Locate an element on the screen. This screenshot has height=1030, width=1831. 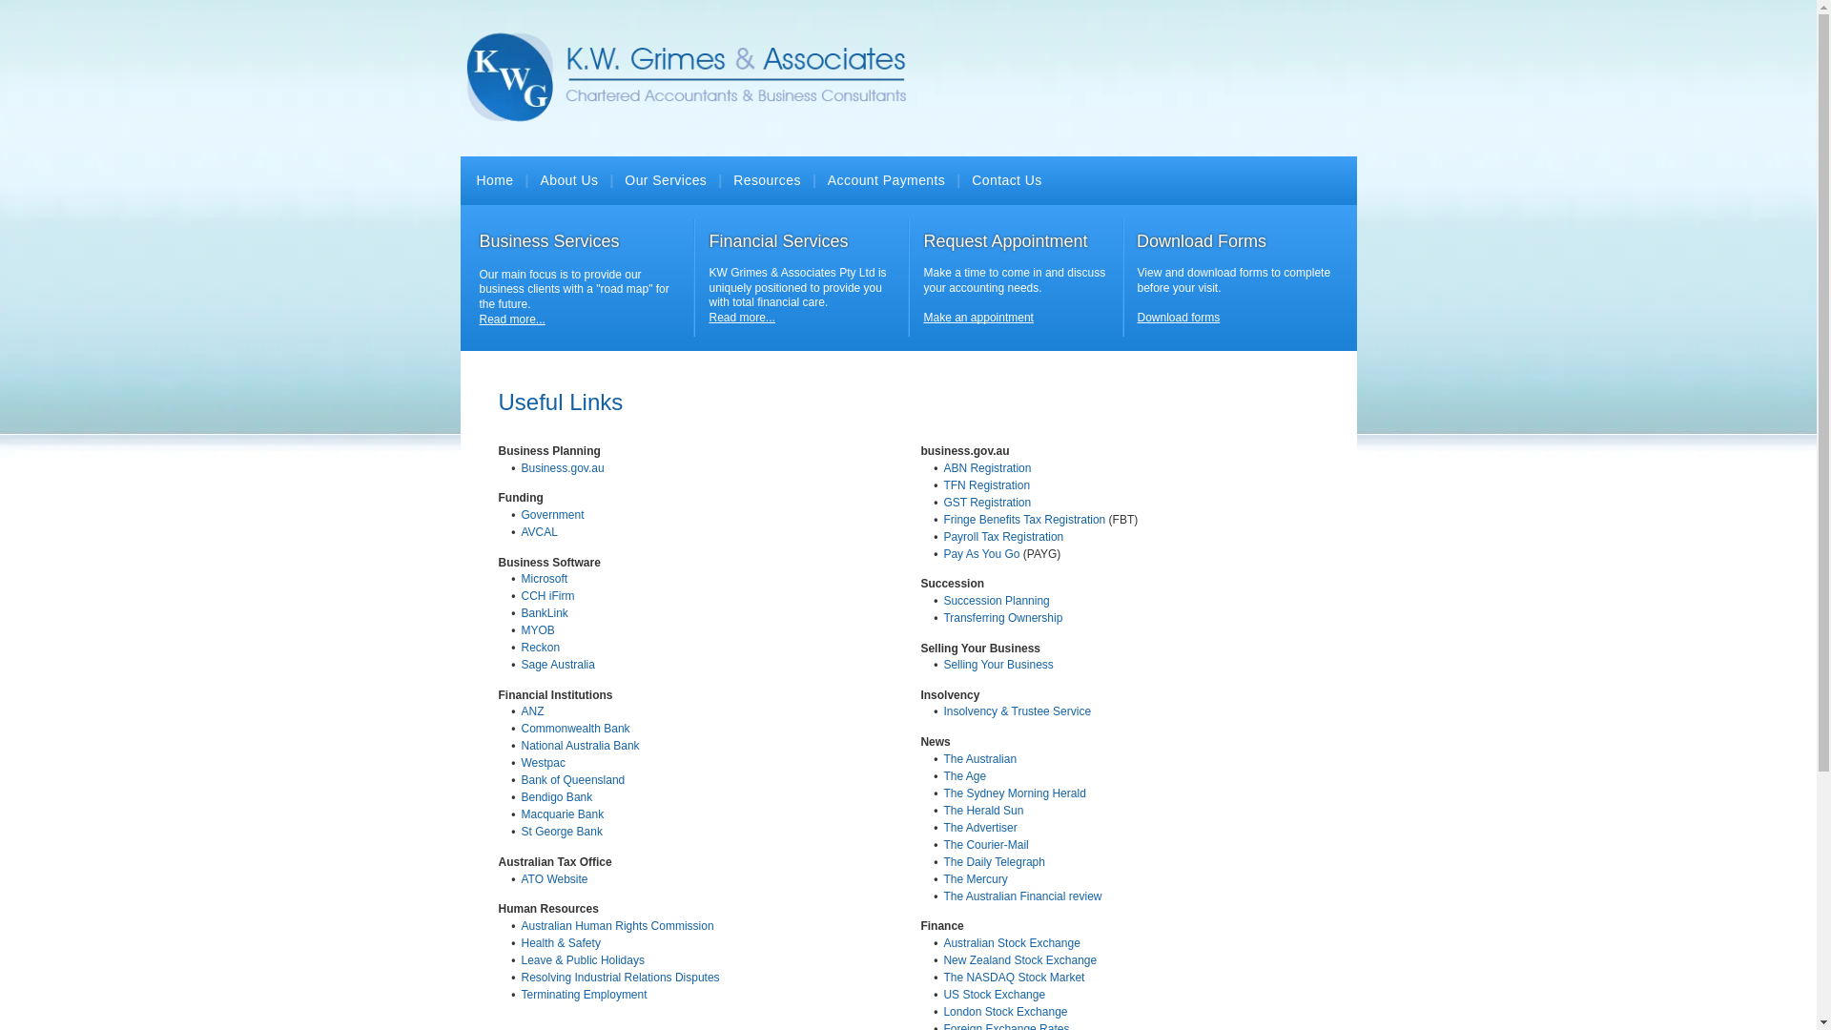
Bank of Queensland is located at coordinates (572, 780).